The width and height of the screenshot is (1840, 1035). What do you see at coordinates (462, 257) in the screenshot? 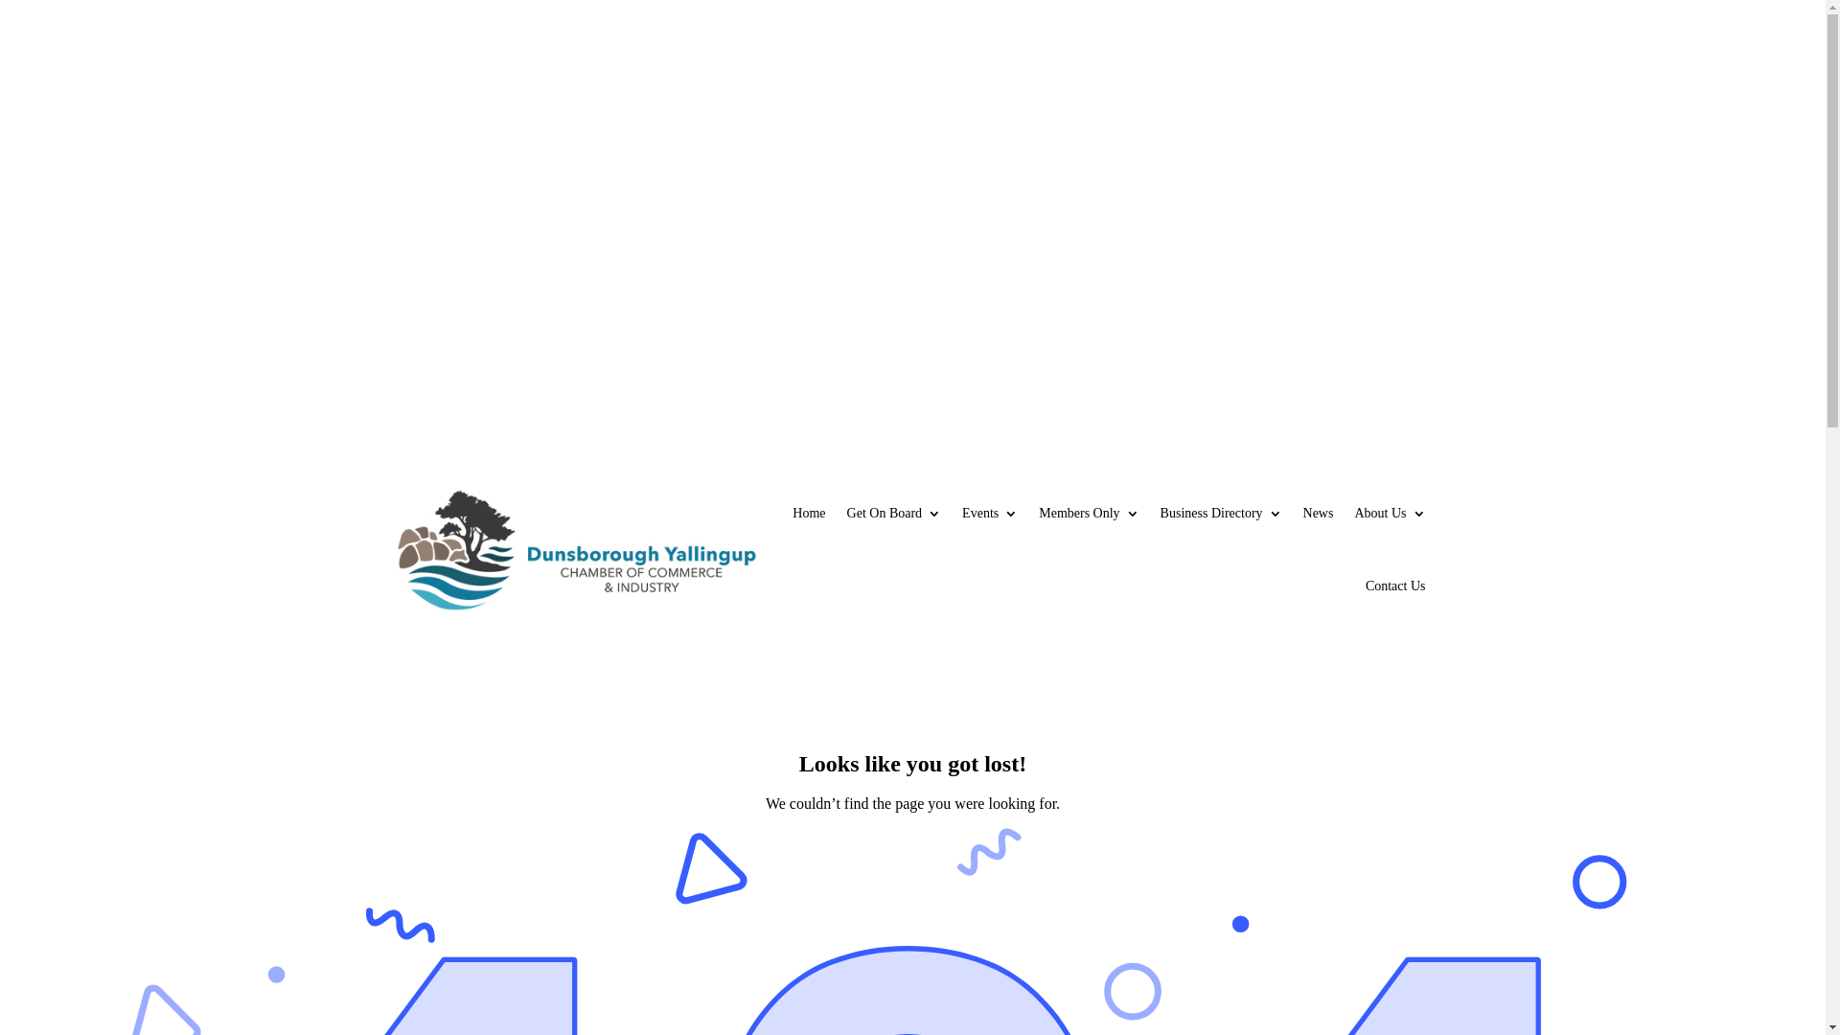
I see `Call us: 0438 301 135` at bounding box center [462, 257].